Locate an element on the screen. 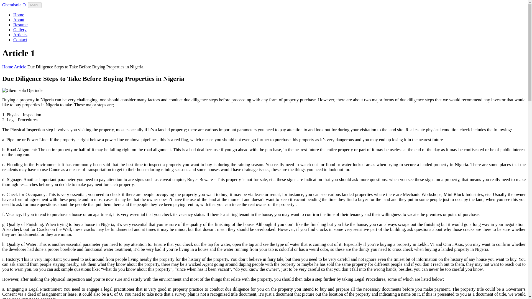 This screenshot has height=299, width=532. Contact is located at coordinates (20, 40).